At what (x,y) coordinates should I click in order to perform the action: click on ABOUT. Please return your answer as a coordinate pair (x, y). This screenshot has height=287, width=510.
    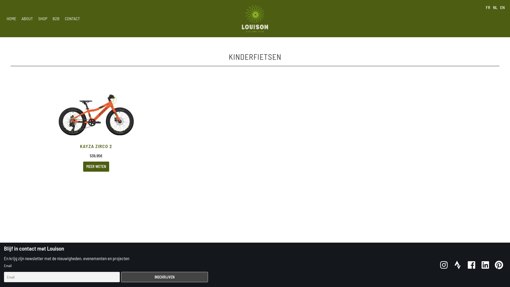
    Looking at the image, I should click on (27, 19).